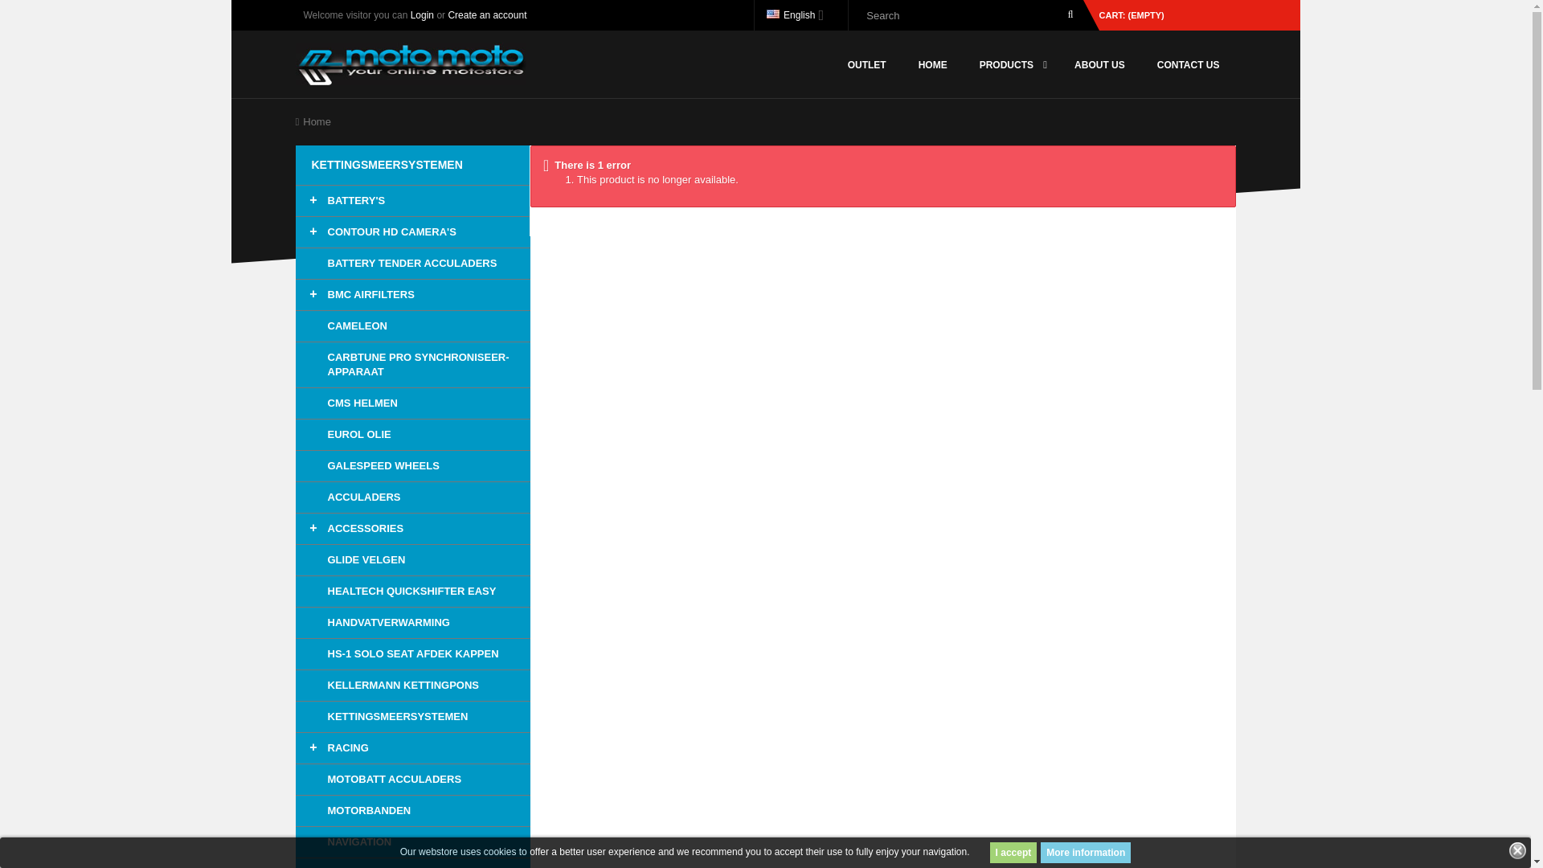 Image resolution: width=1543 pixels, height=868 pixels. What do you see at coordinates (1085, 852) in the screenshot?
I see `More information` at bounding box center [1085, 852].